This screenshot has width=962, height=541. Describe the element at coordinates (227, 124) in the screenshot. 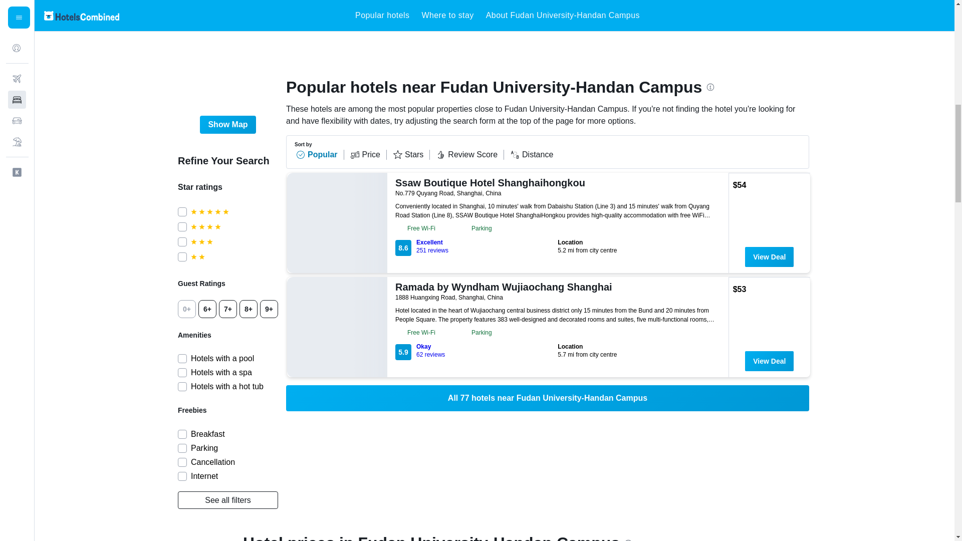

I see `Show Map` at that location.